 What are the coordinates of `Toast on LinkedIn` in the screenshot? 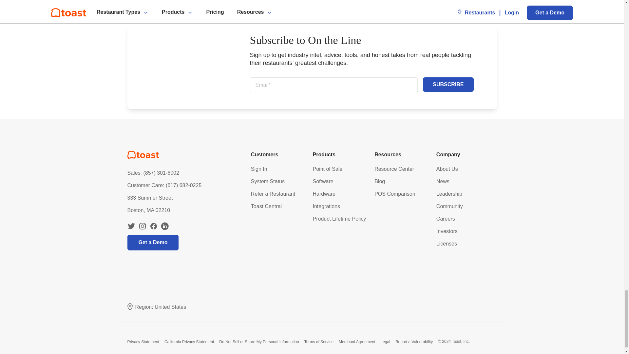 It's located at (164, 226).